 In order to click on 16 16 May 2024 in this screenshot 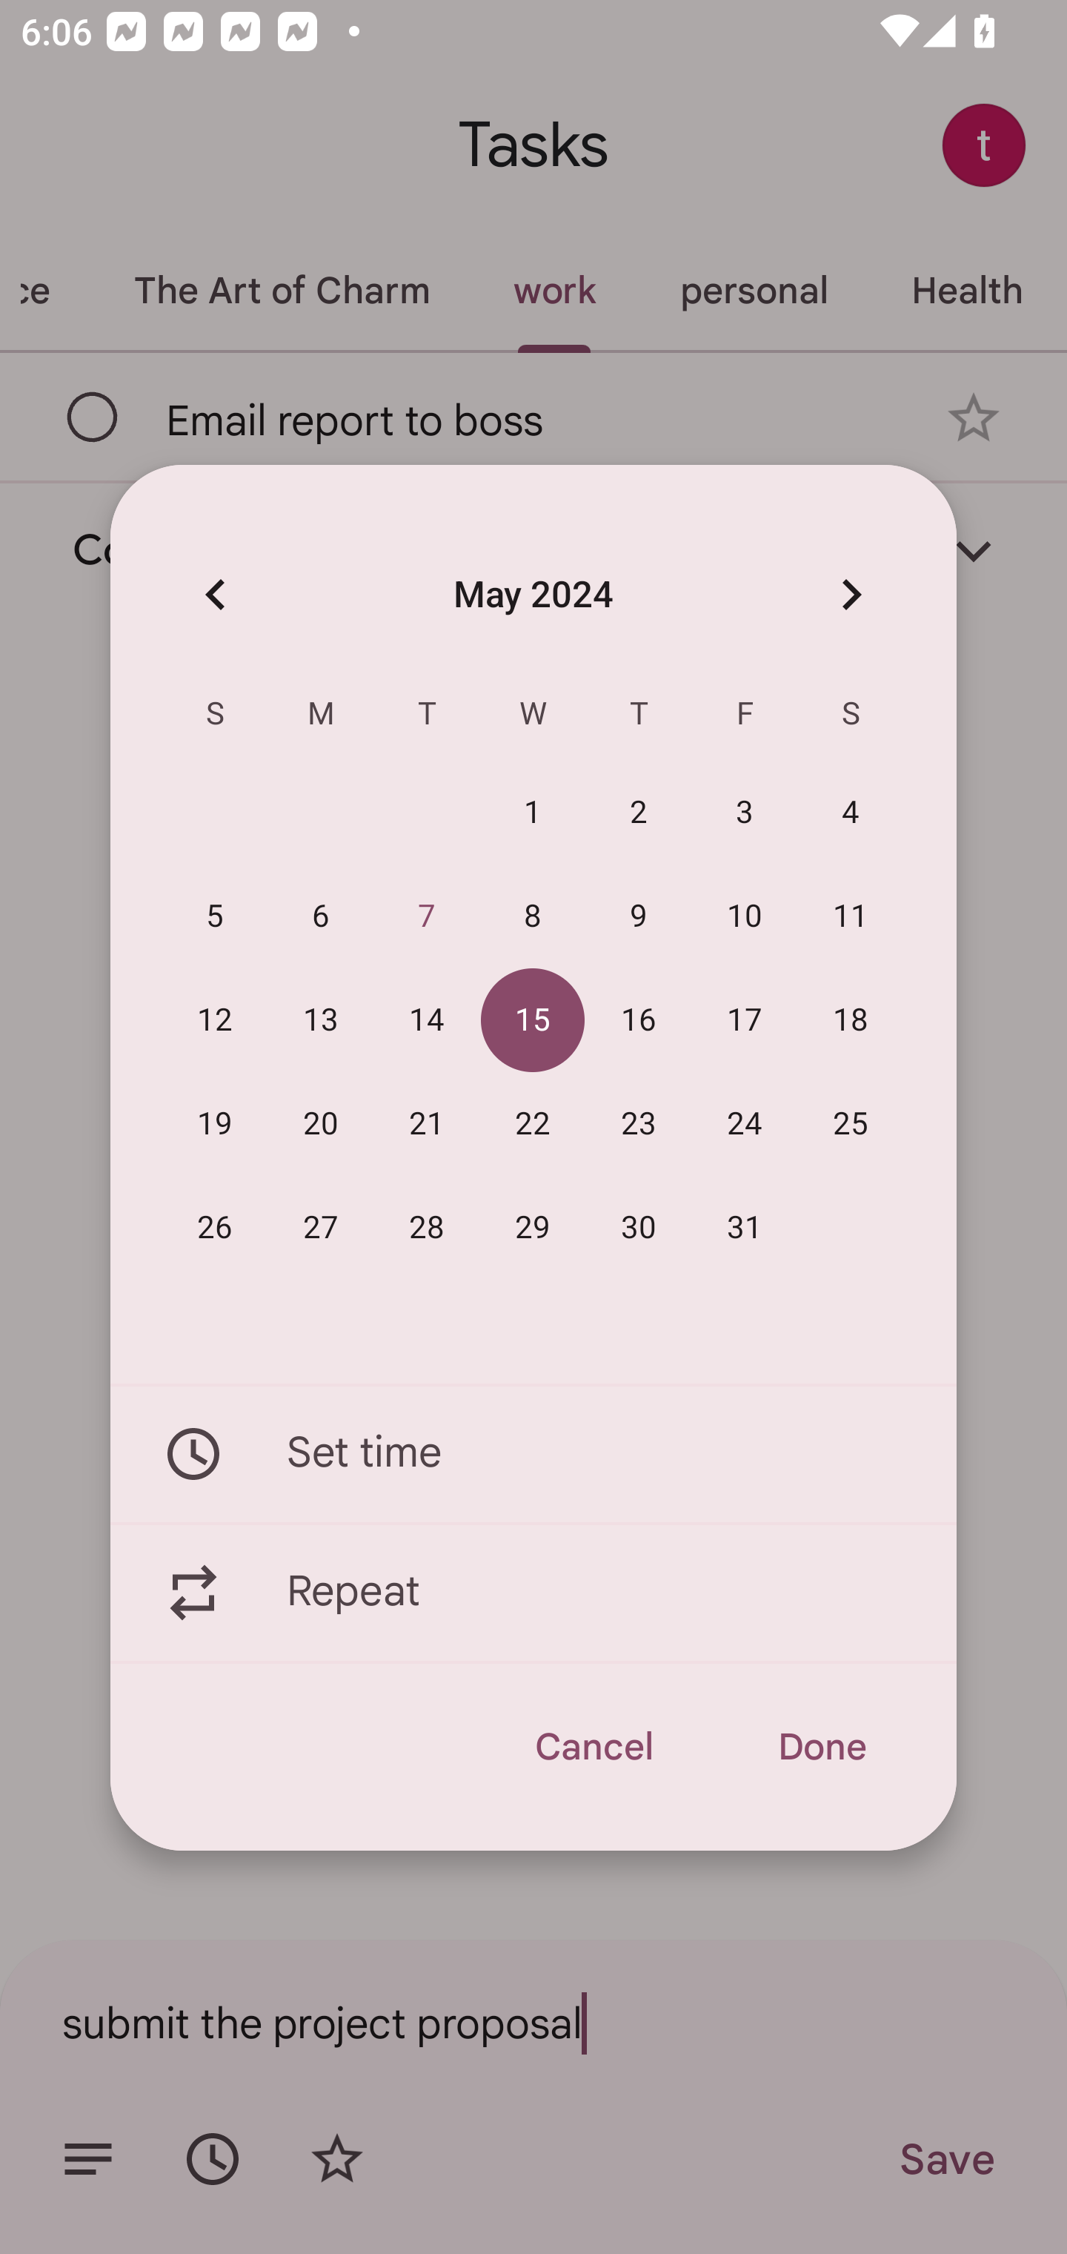, I will do `click(639, 1021)`.